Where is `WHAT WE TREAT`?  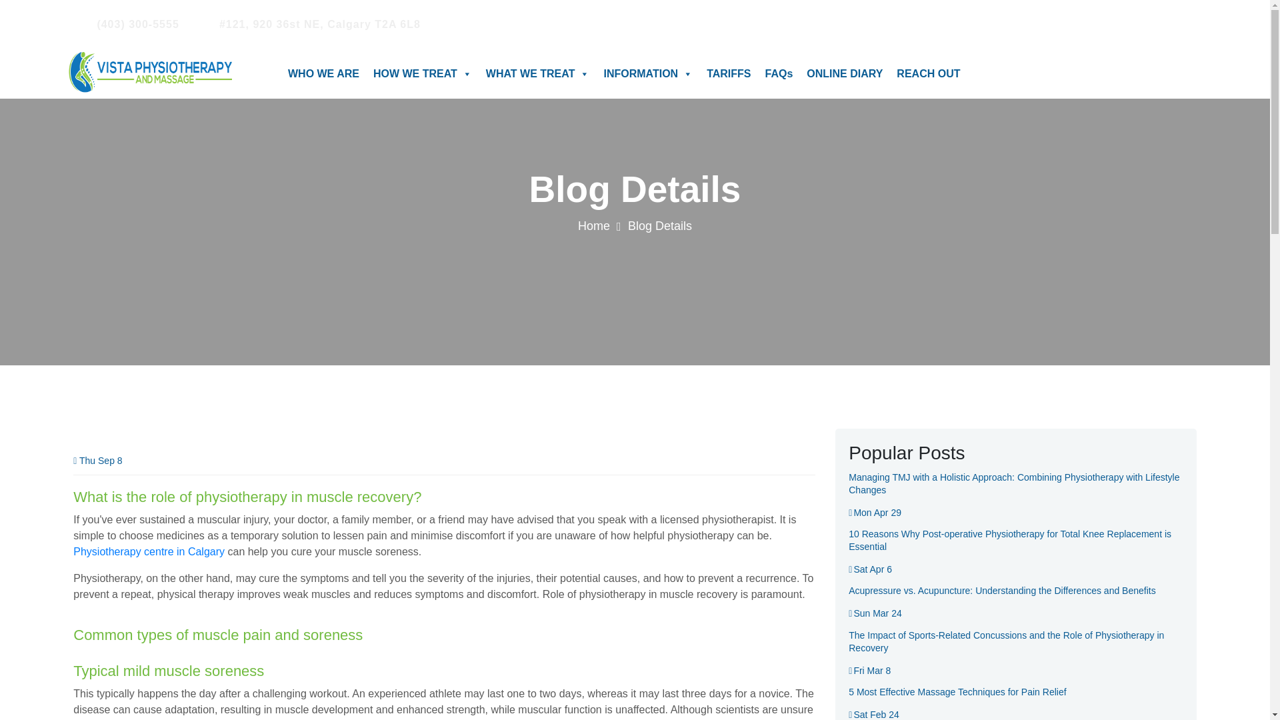 WHAT WE TREAT is located at coordinates (537, 74).